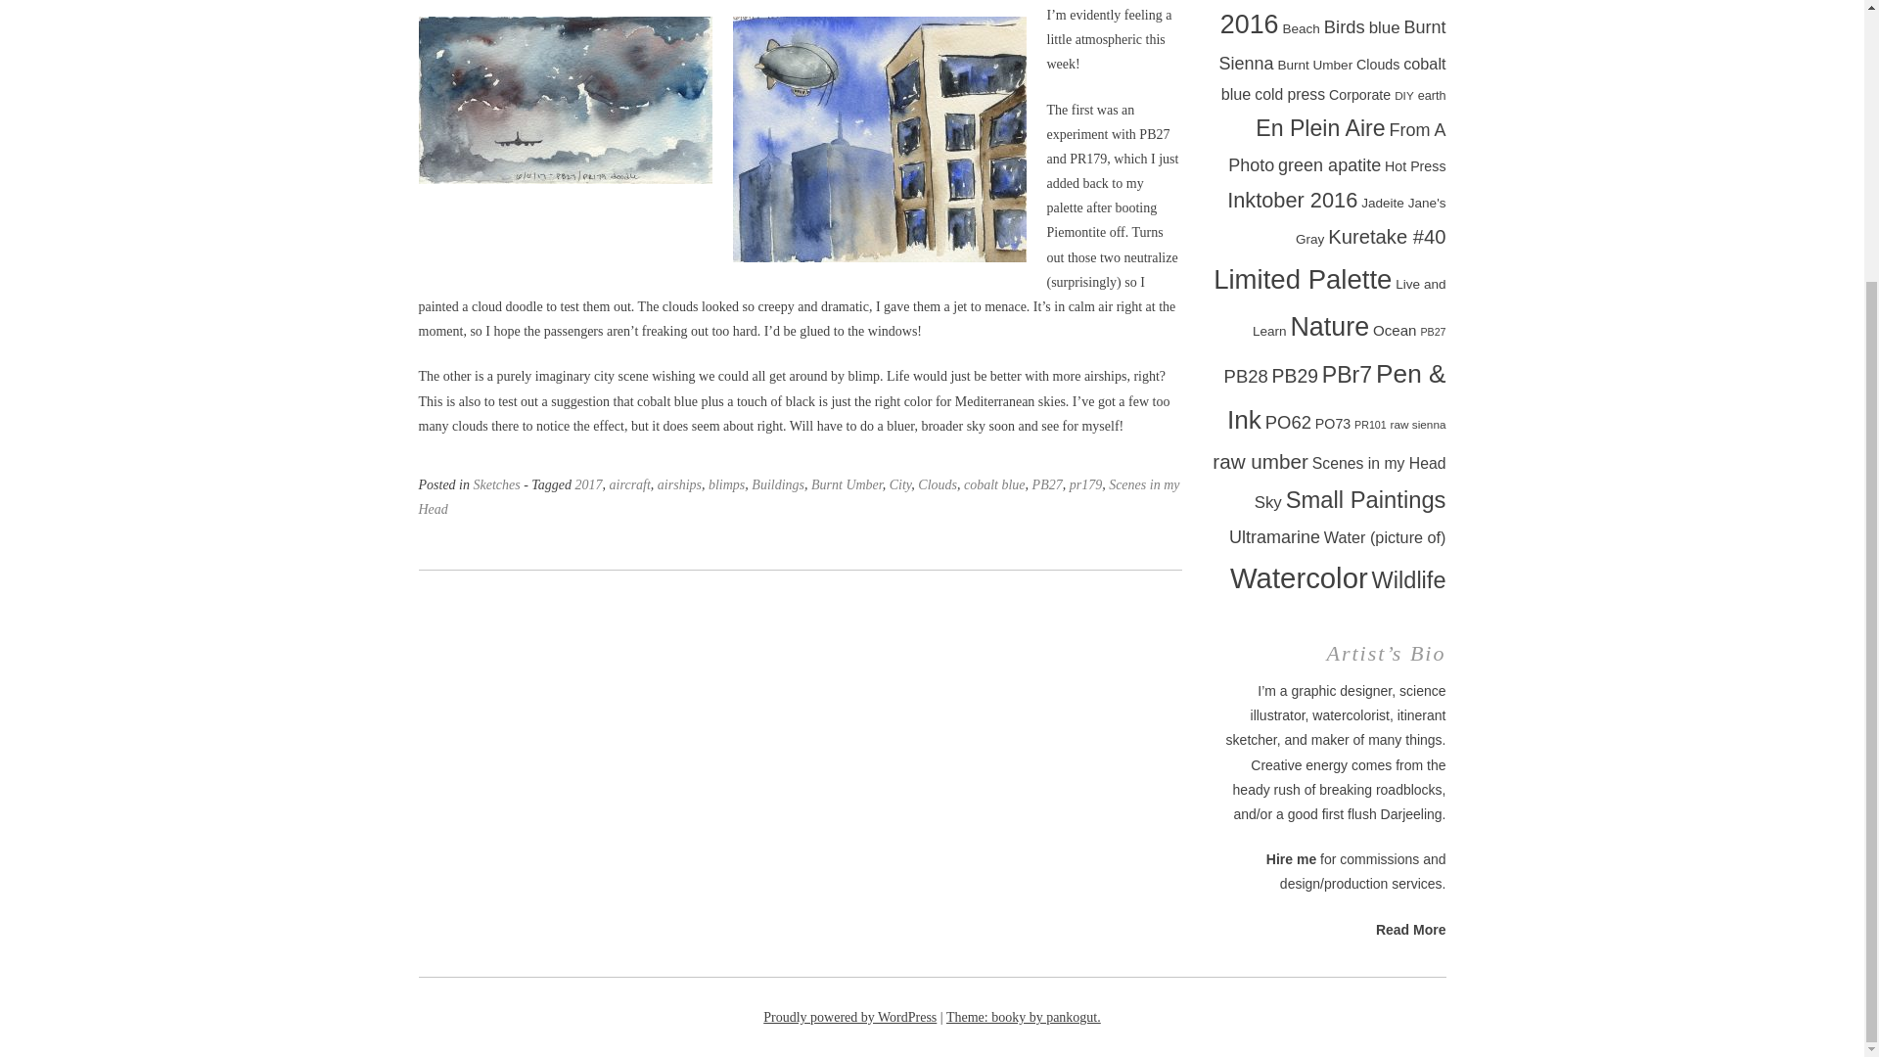  Describe the element at coordinates (679, 485) in the screenshot. I see `airships` at that location.